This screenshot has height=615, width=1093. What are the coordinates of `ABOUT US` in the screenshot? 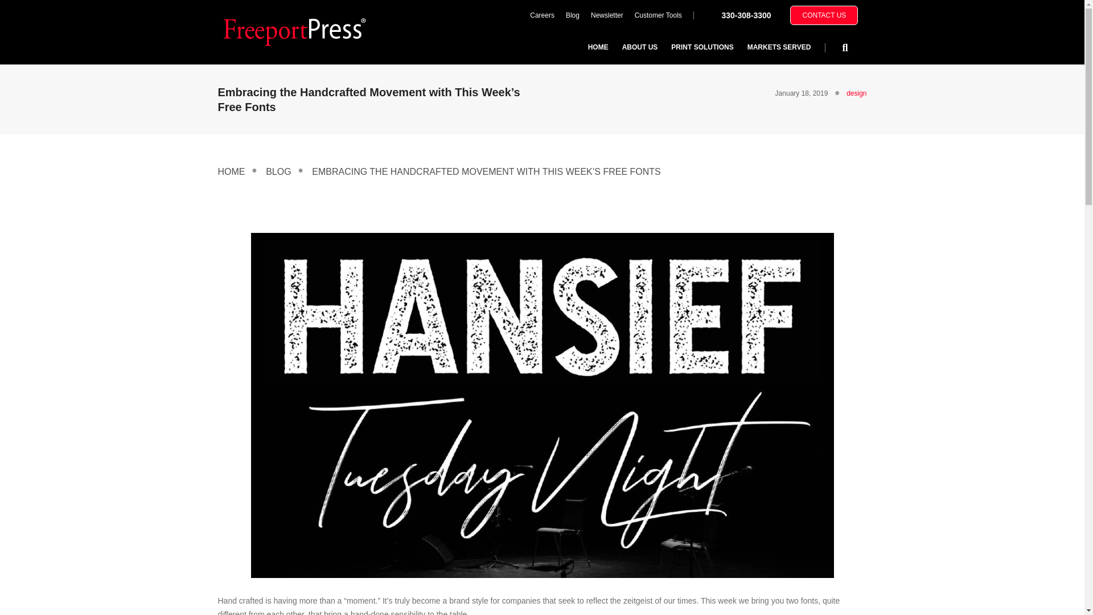 It's located at (640, 47).